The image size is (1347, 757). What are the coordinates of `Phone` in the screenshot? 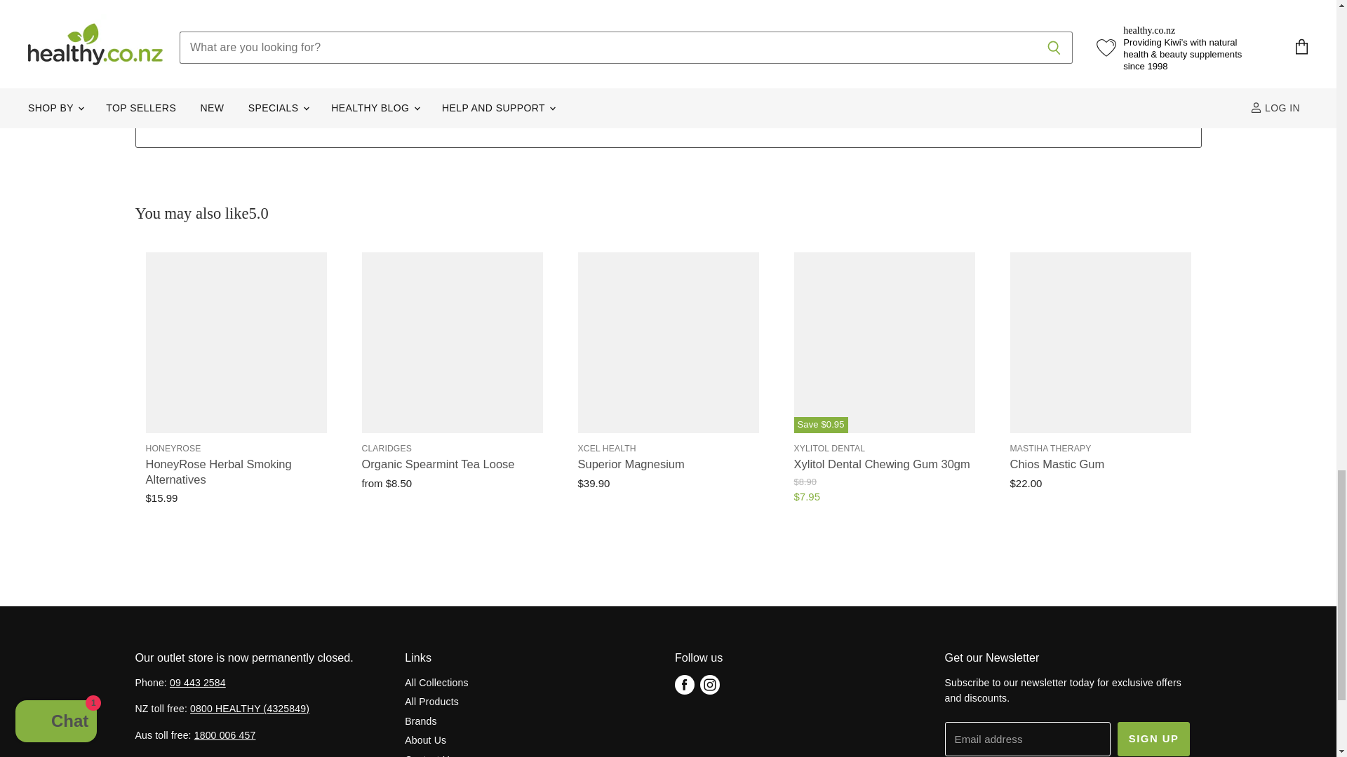 It's located at (198, 682).